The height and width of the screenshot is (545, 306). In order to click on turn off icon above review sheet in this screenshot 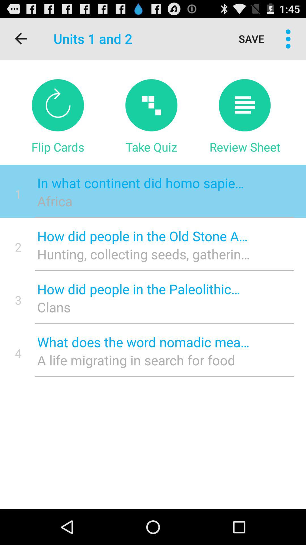, I will do `click(245, 105)`.